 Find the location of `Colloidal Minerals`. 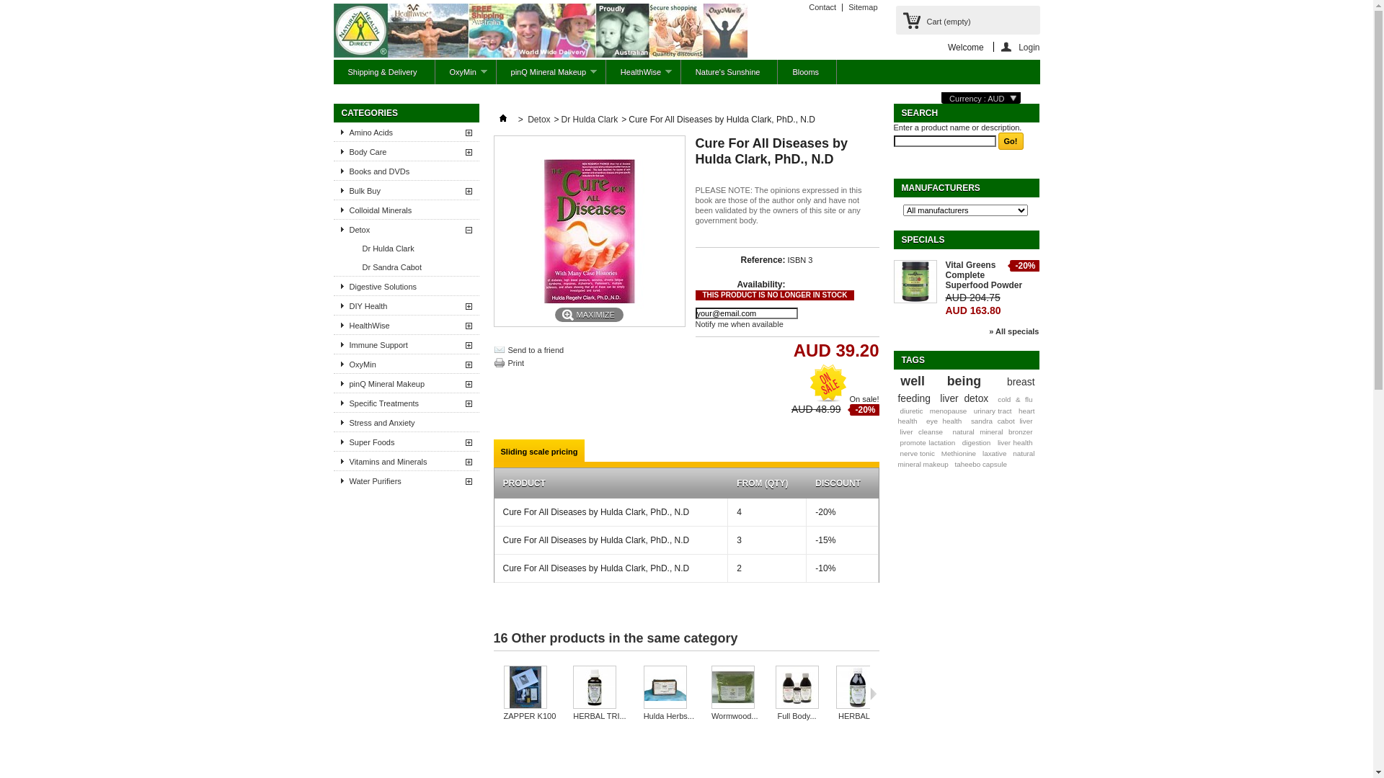

Colloidal Minerals is located at coordinates (406, 210).